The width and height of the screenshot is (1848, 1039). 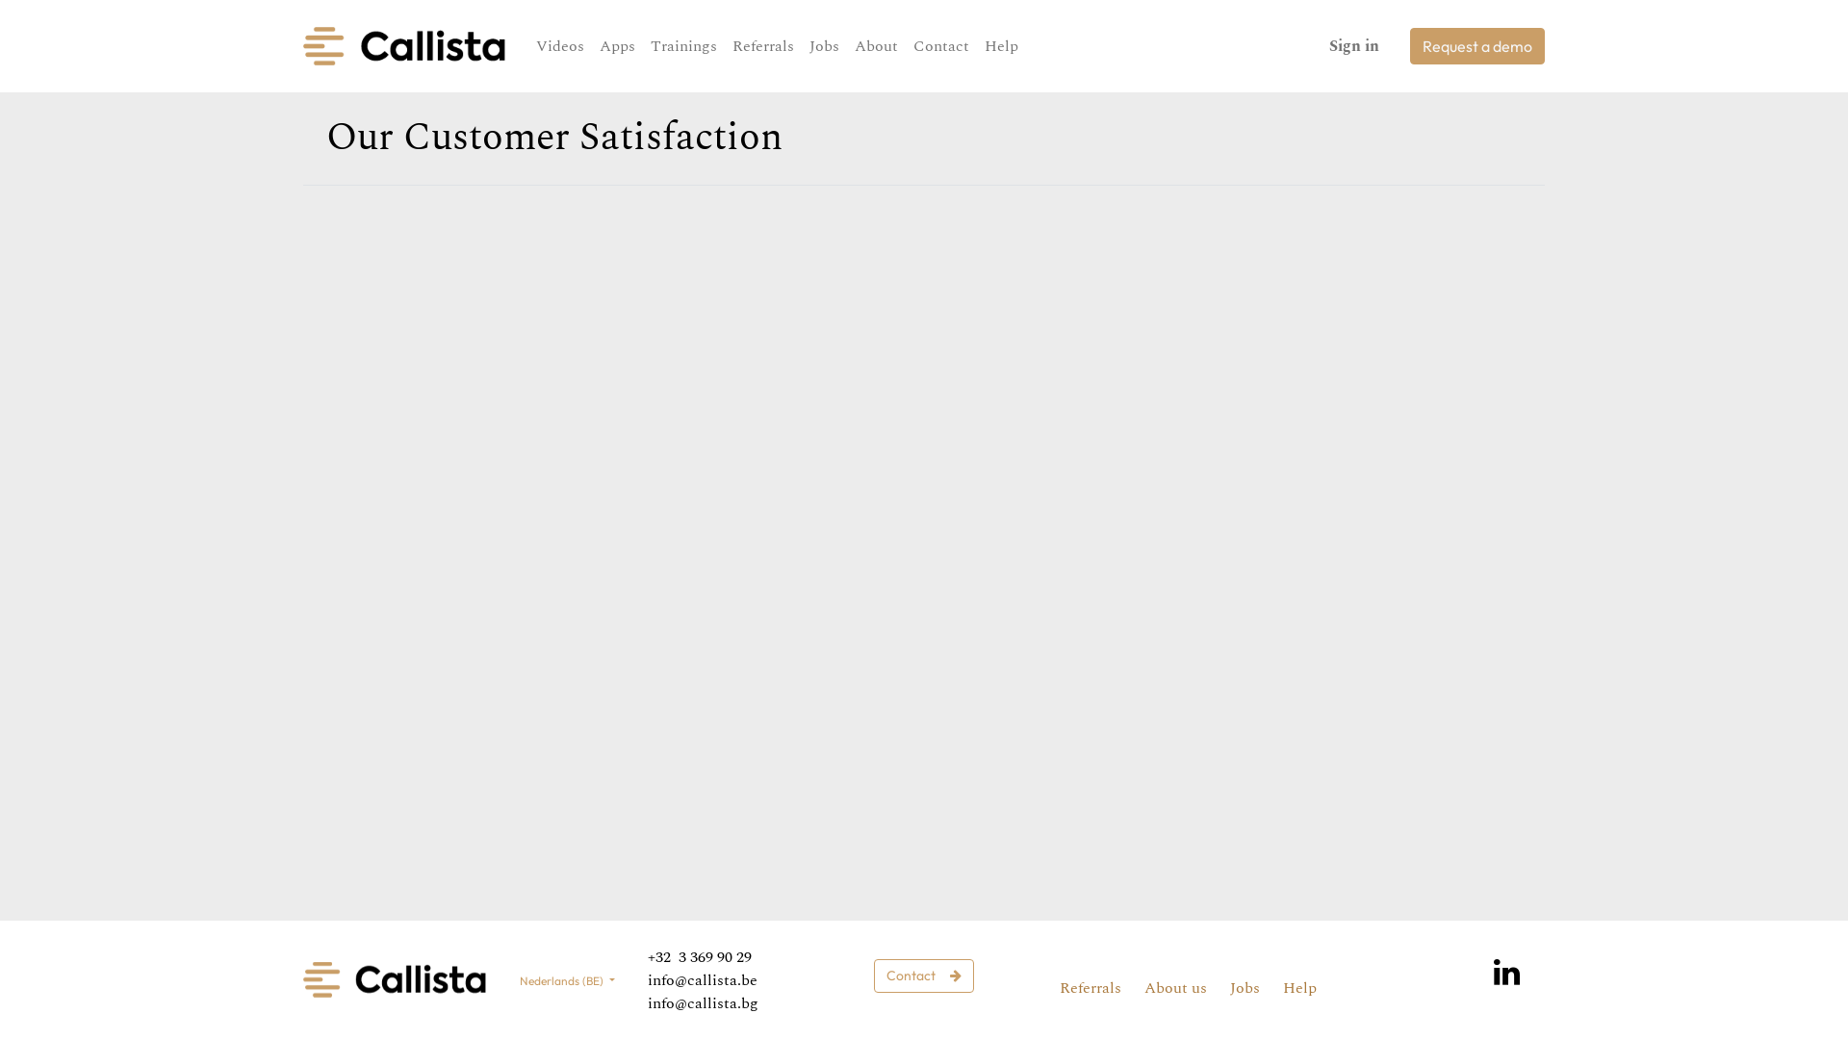 I want to click on Callista Business Software, so click(x=404, y=46).